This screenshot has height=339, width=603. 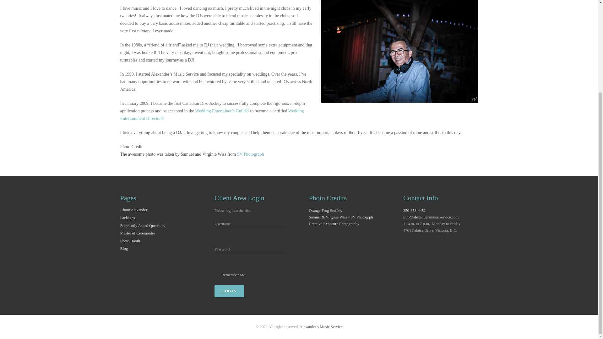 What do you see at coordinates (250, 154) in the screenshot?
I see `SV Photograph` at bounding box center [250, 154].